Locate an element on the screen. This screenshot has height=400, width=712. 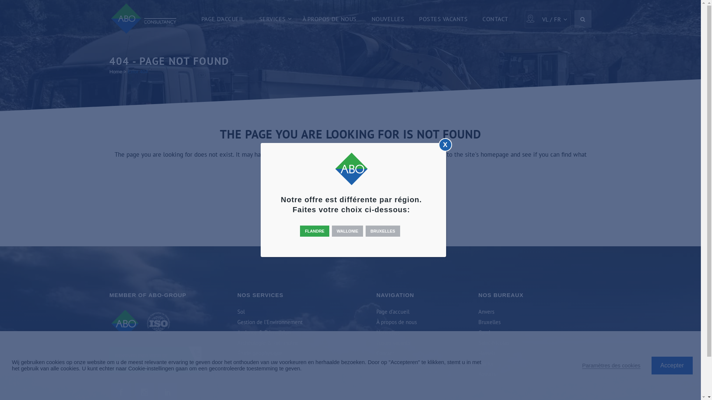
Contact is located at coordinates (423, 353).